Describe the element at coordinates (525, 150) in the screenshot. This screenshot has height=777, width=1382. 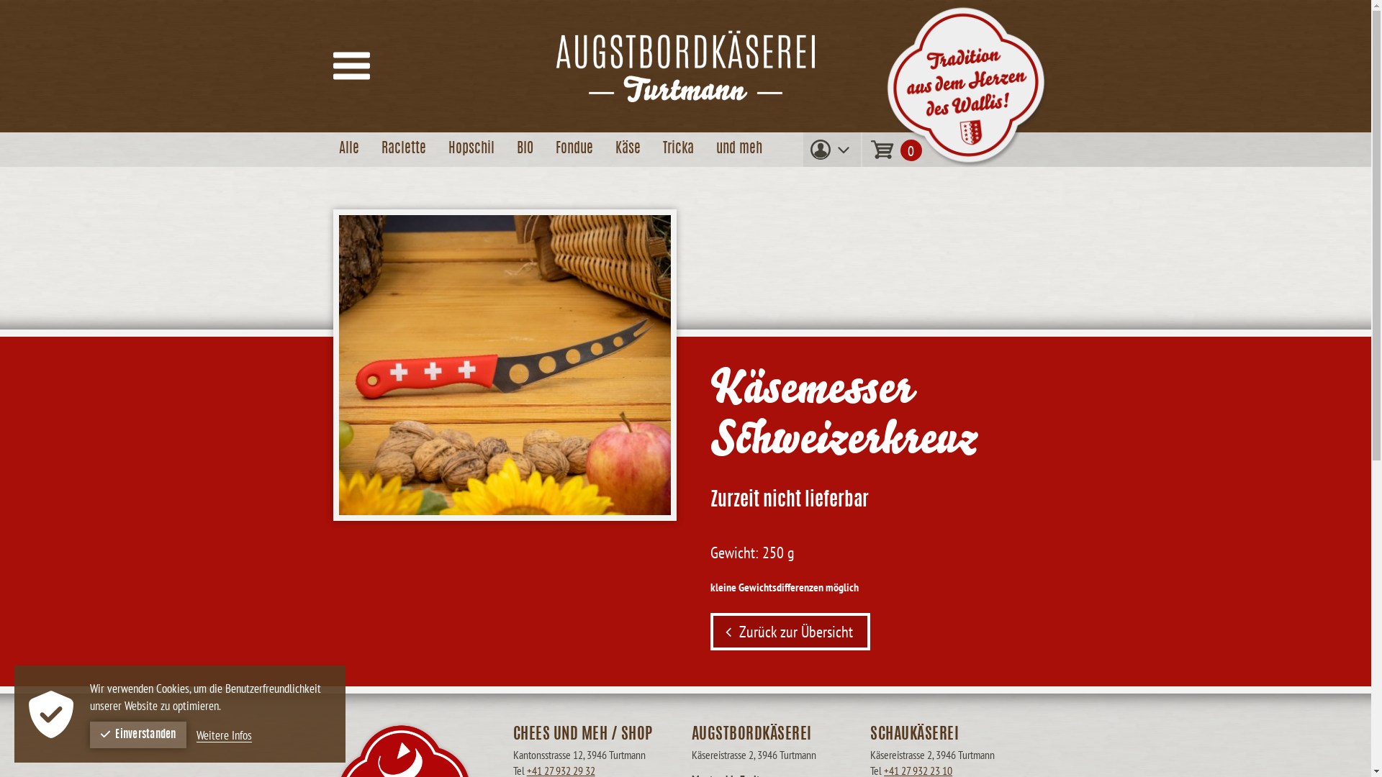
I see `BIO` at that location.